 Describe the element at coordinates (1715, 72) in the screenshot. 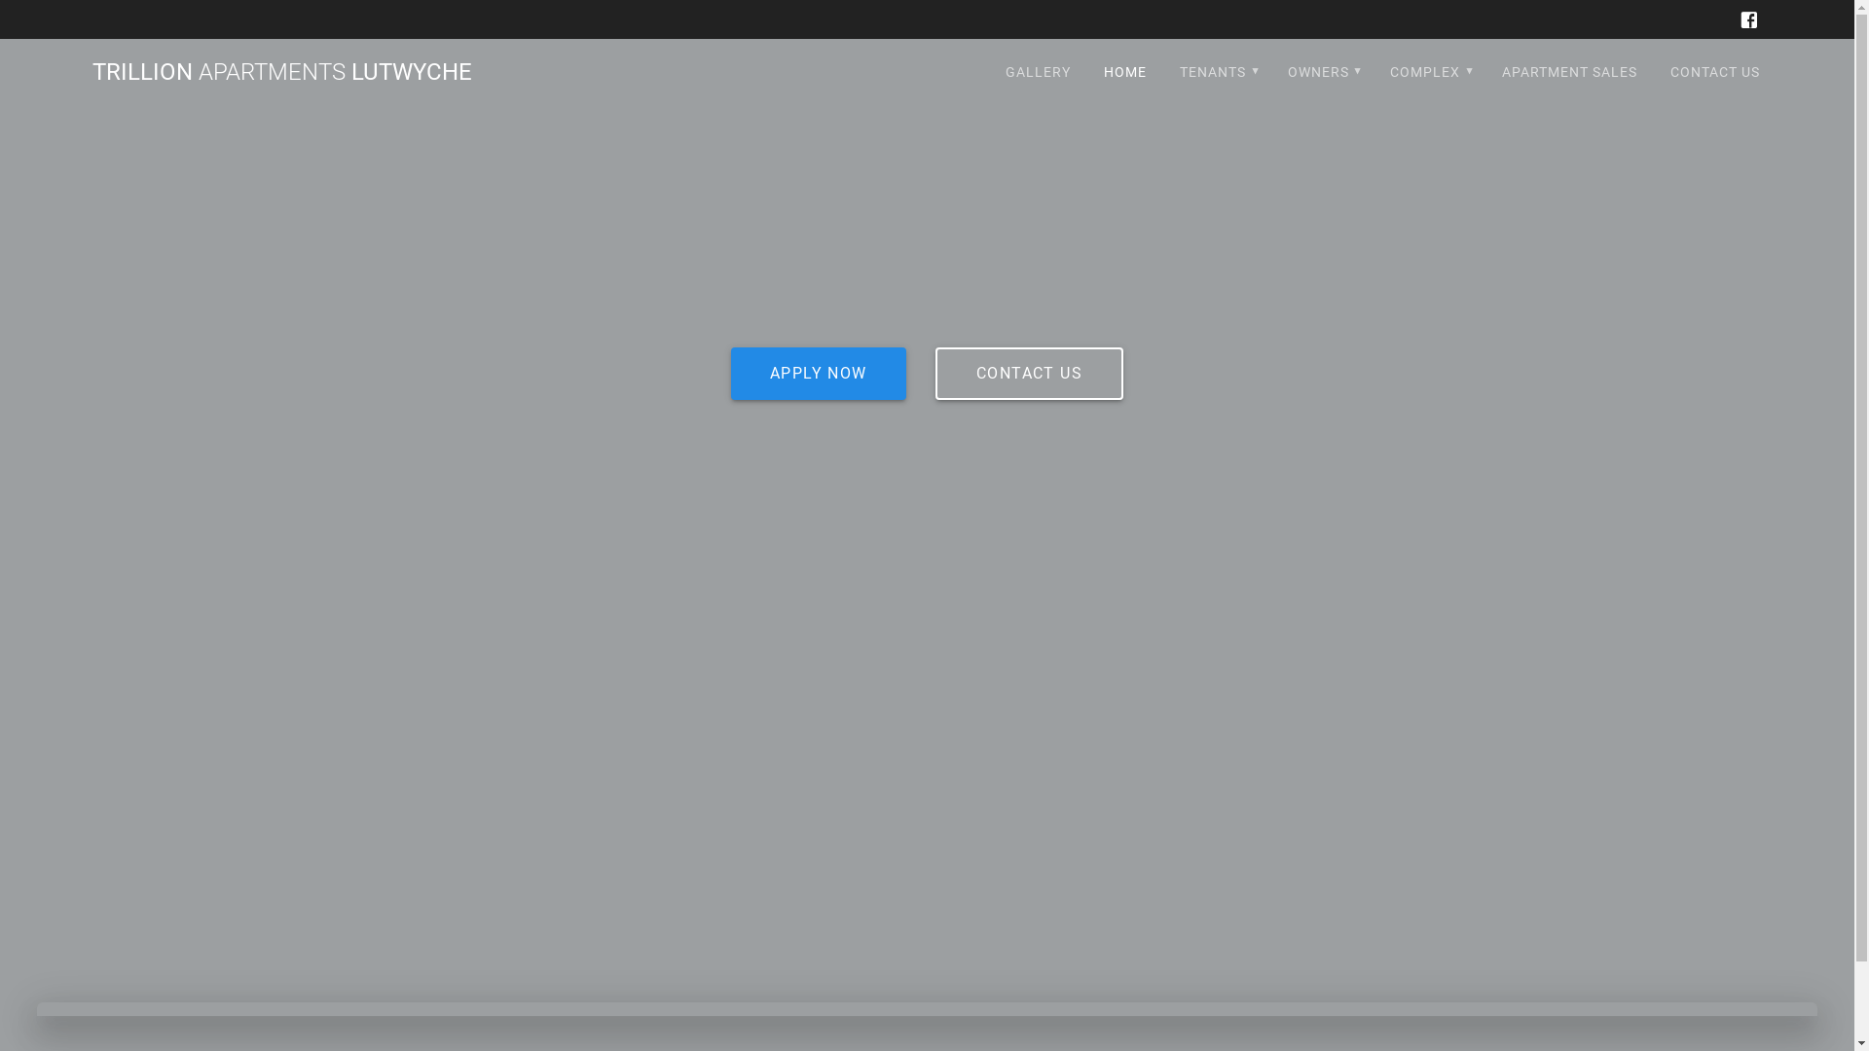

I see `CONTACT US` at that location.